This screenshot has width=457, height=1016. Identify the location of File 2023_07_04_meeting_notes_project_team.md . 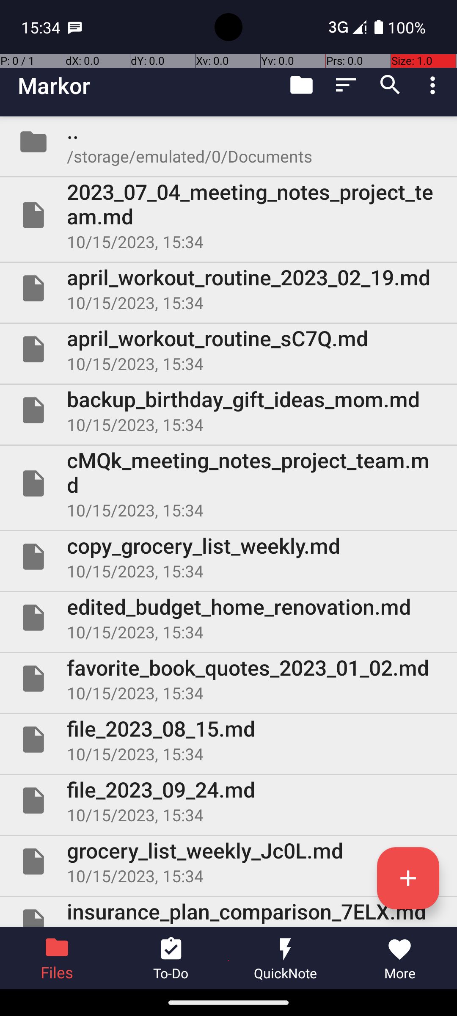
(228, 215).